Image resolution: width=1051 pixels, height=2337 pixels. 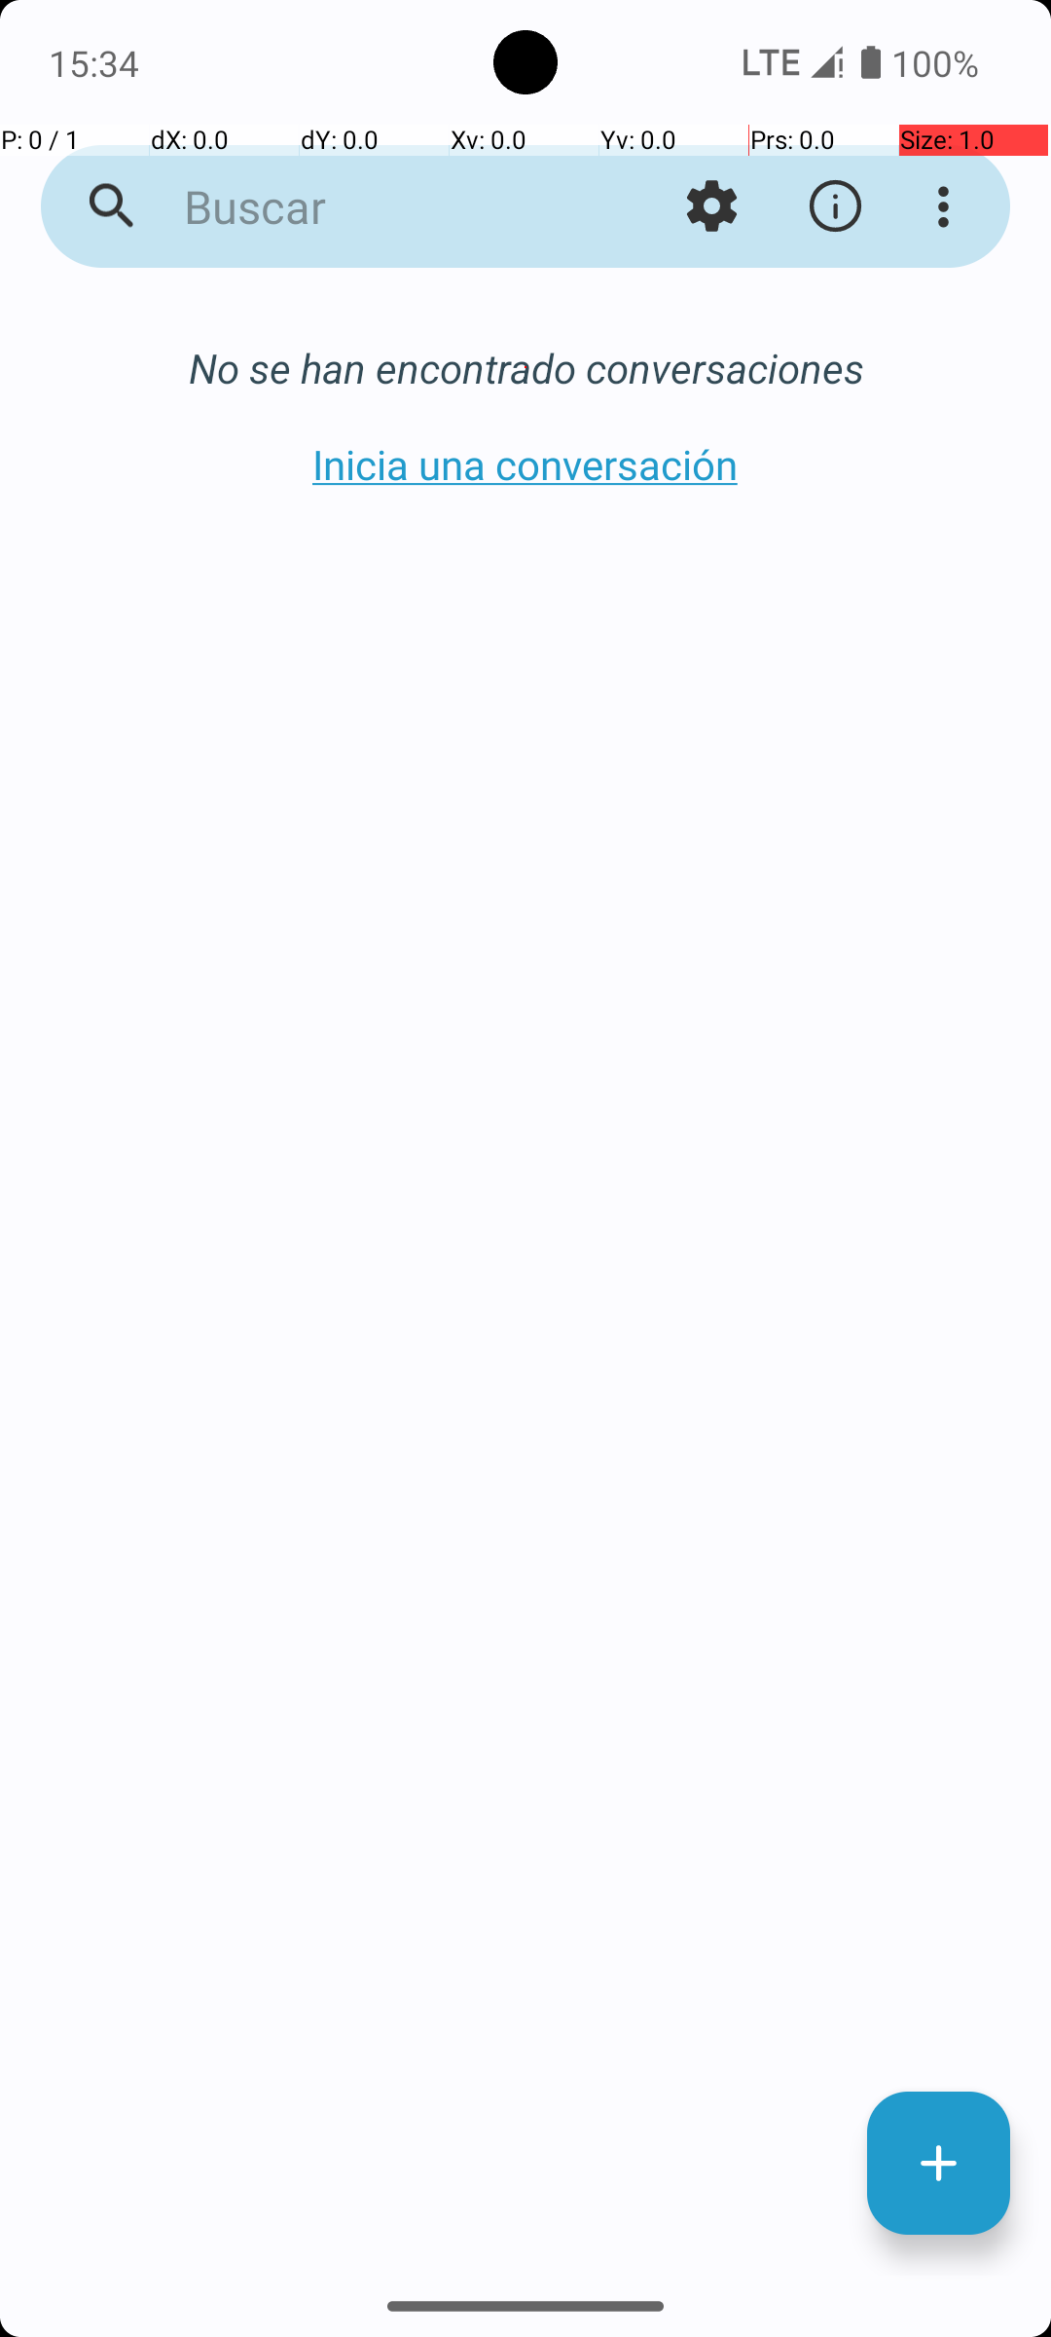 What do you see at coordinates (835, 206) in the screenshot?
I see `Acerca de` at bounding box center [835, 206].